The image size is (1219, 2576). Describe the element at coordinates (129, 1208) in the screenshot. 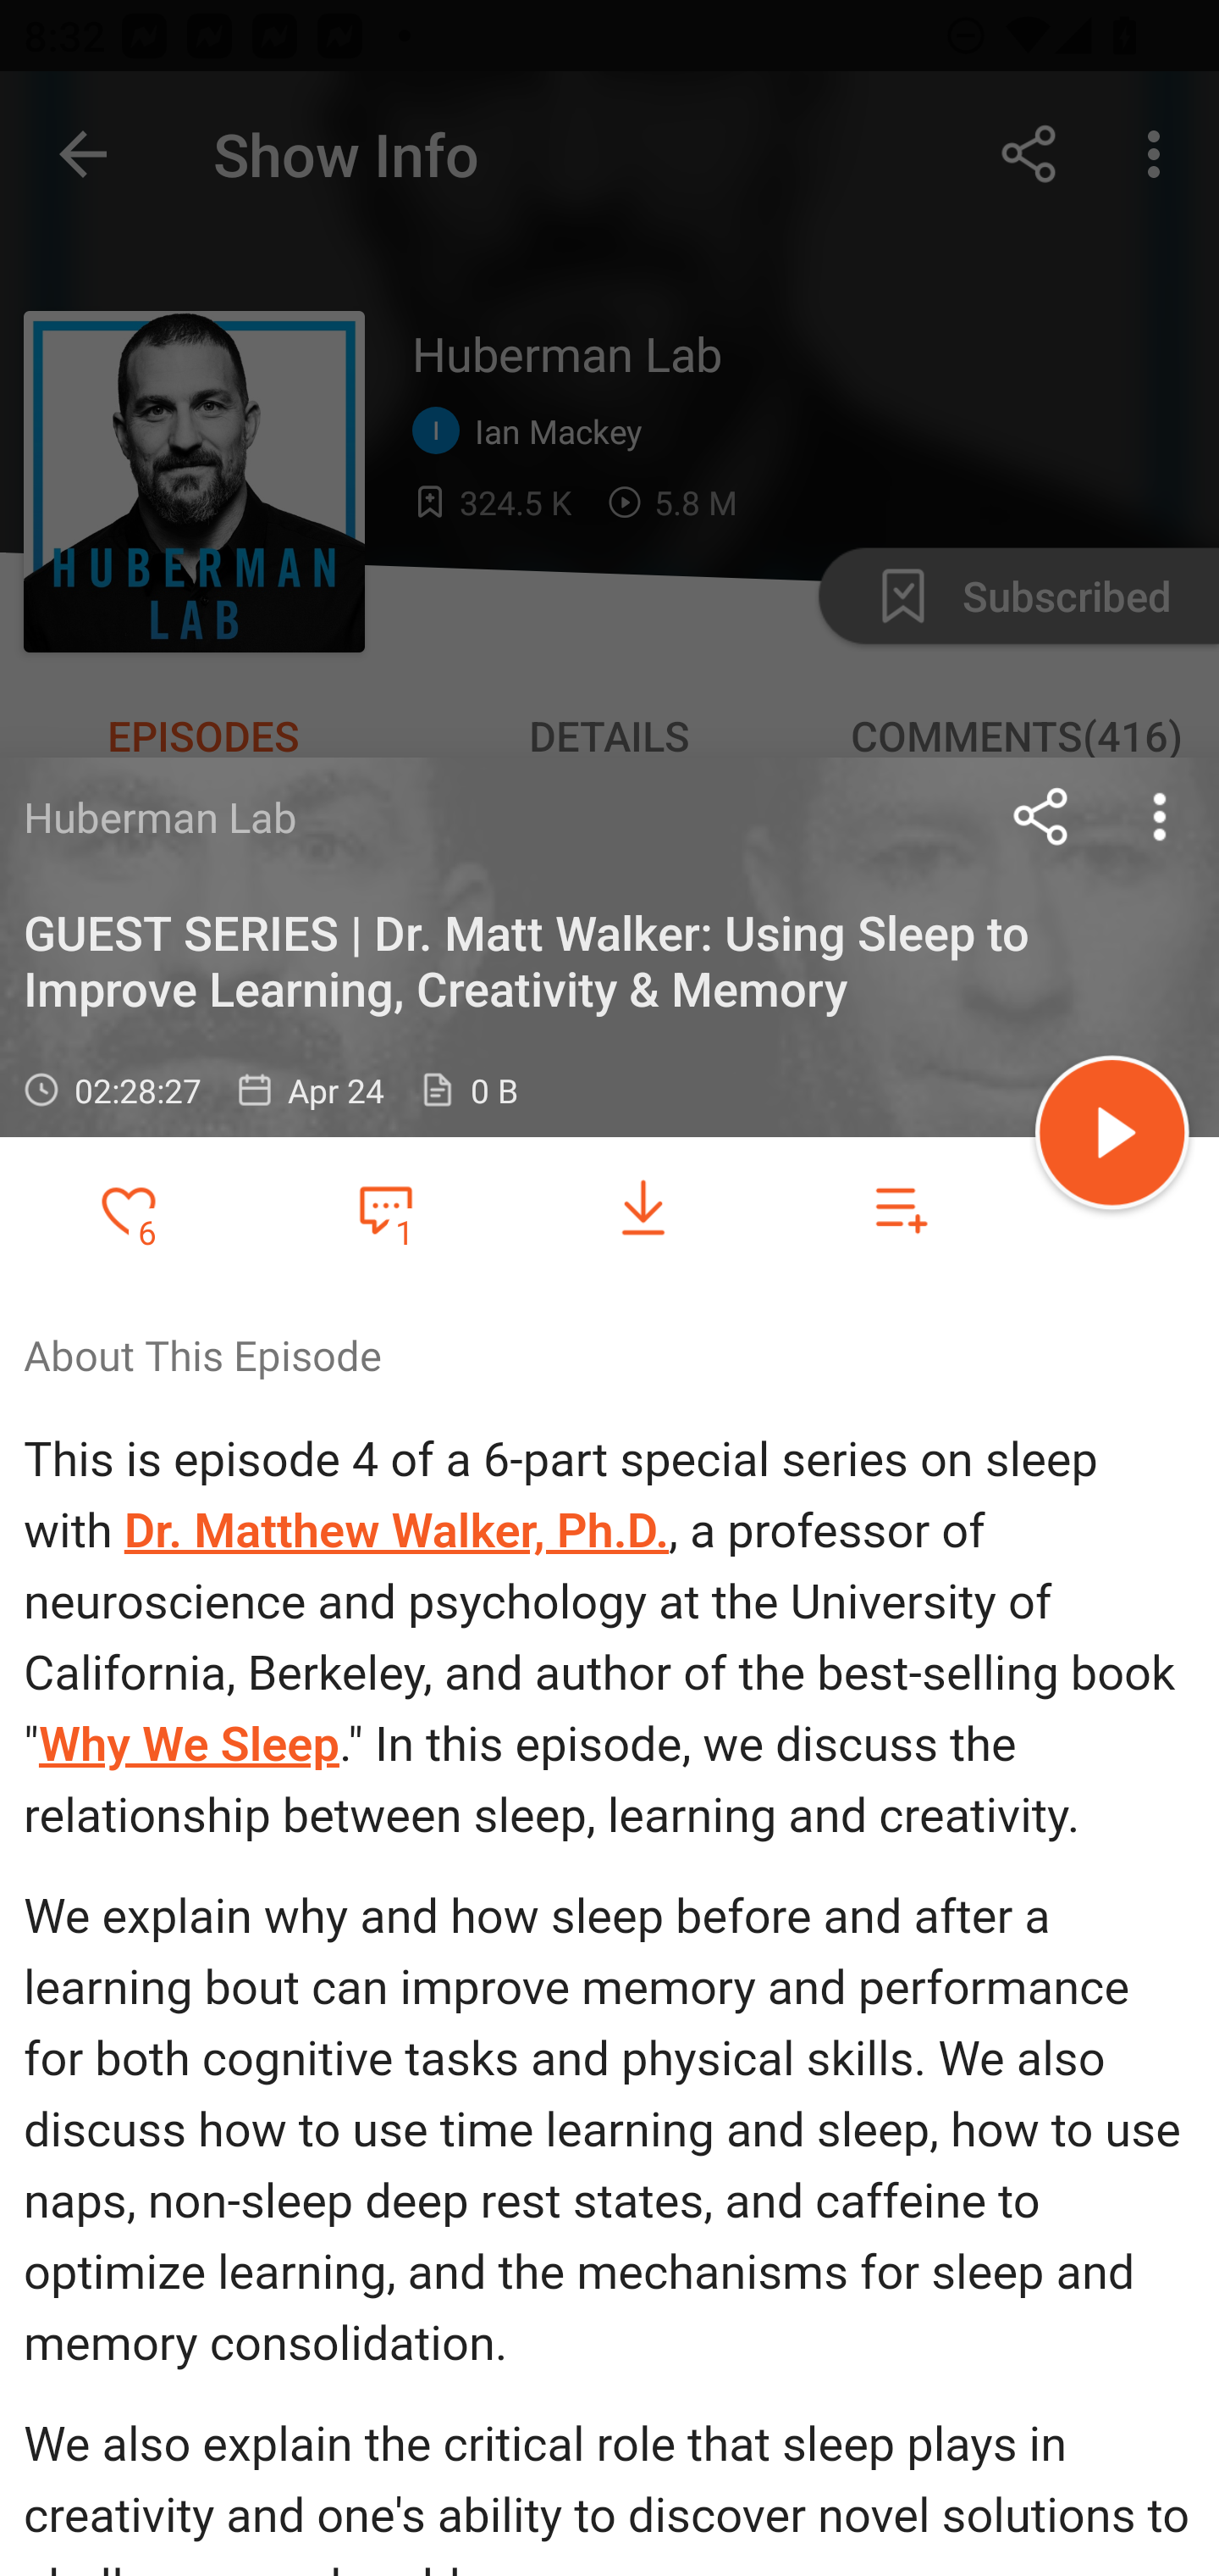

I see `Add to Favorites` at that location.